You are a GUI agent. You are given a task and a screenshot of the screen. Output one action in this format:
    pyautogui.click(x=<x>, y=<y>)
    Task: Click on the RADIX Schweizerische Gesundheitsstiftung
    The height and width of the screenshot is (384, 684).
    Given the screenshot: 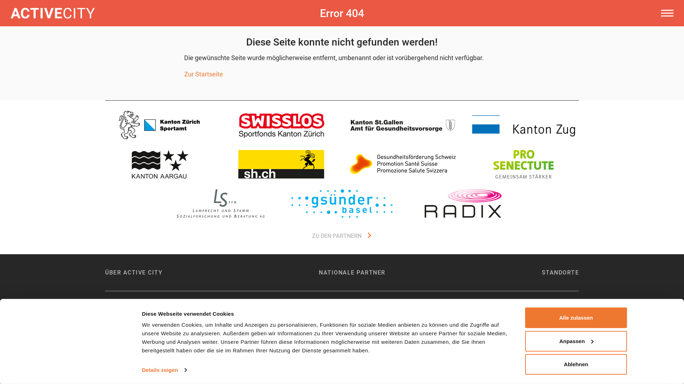 What is the action you would take?
    pyautogui.click(x=342, y=314)
    